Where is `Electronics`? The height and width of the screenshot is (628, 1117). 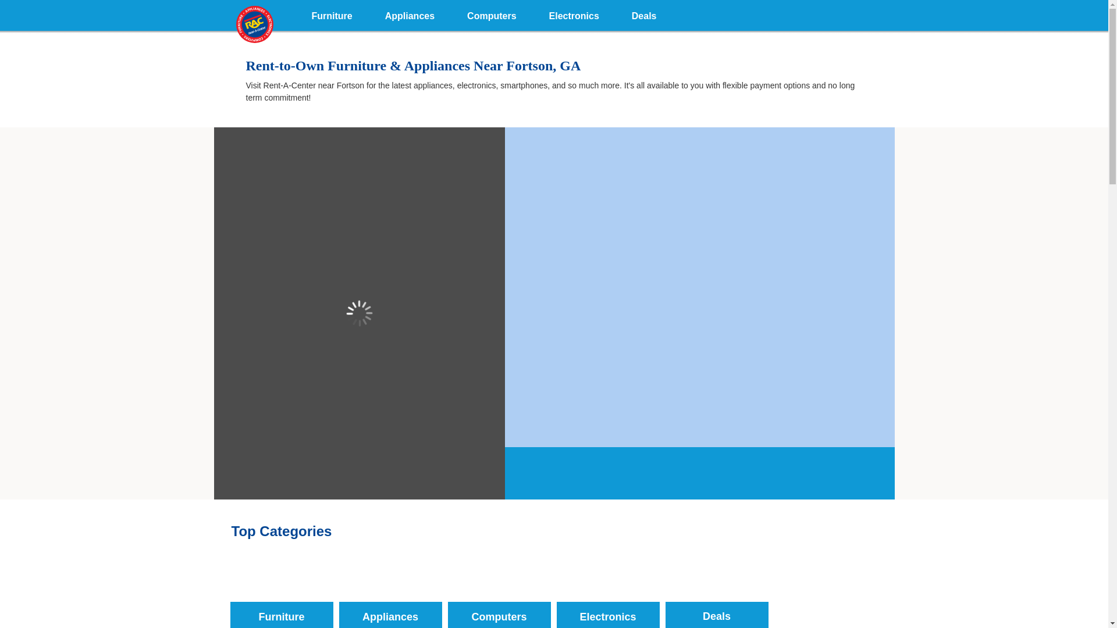
Electronics is located at coordinates (574, 14).